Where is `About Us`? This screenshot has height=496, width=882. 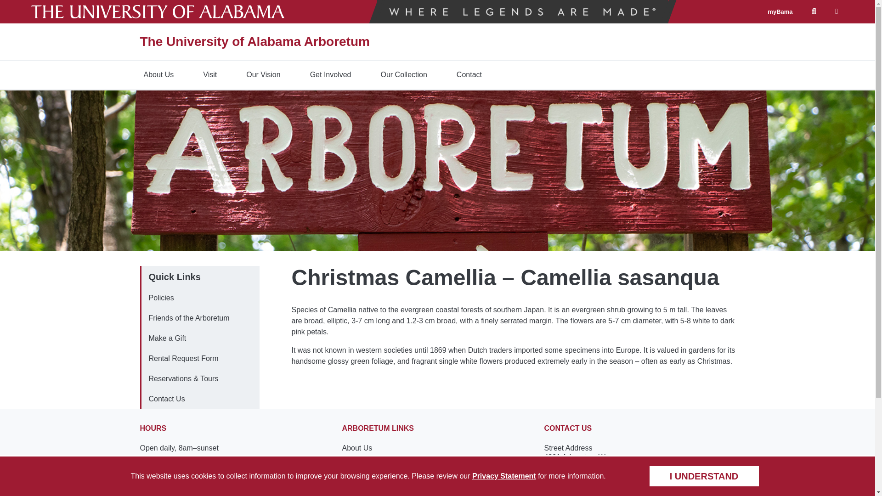
About Us is located at coordinates (158, 75).